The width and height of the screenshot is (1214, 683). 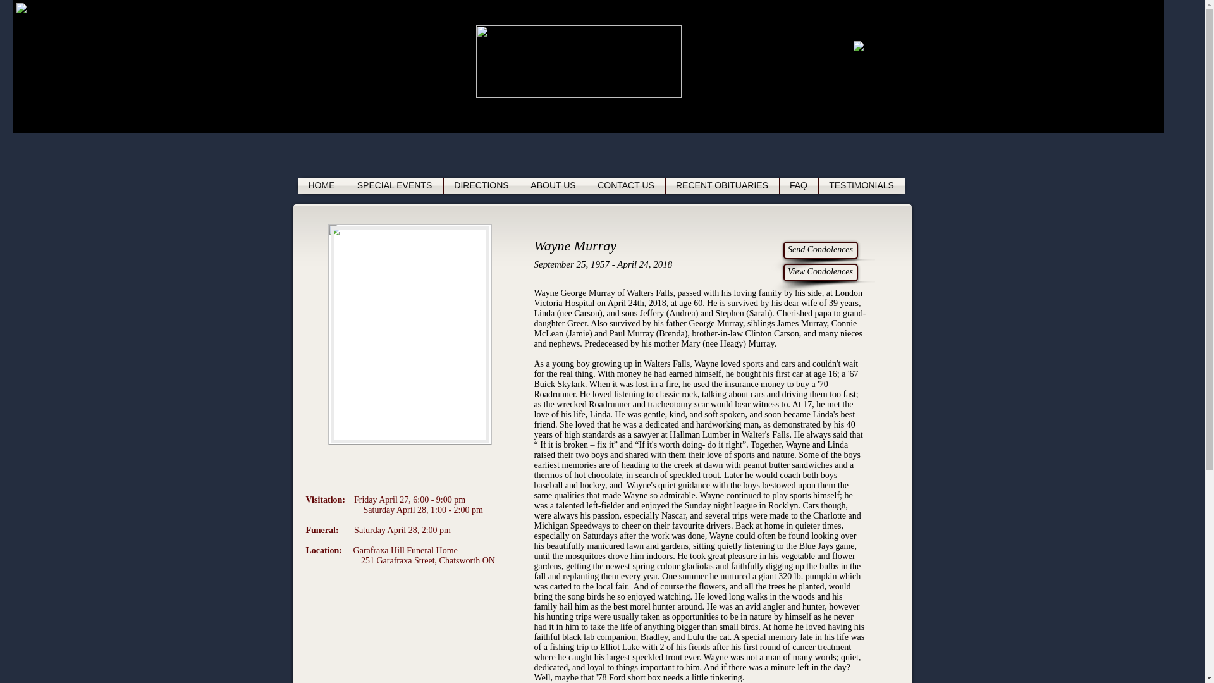 I want to click on TESTIMONIALS, so click(x=861, y=185).